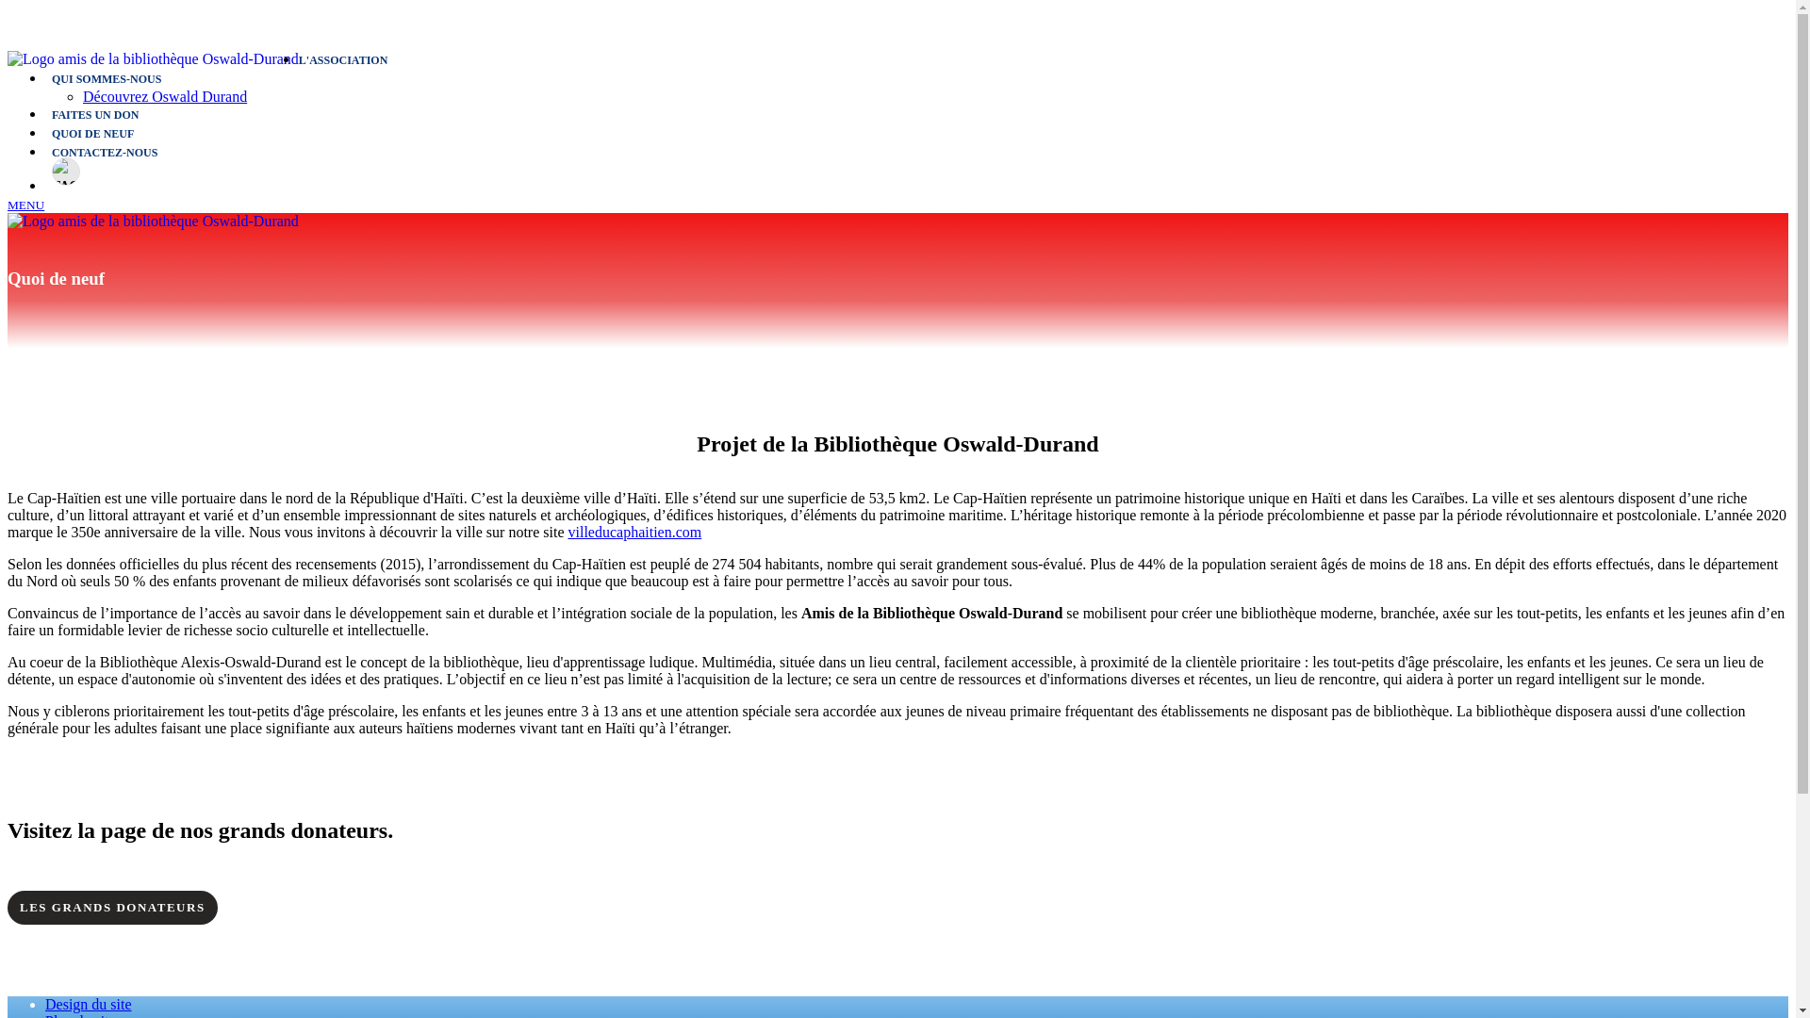  What do you see at coordinates (916, 153) in the screenshot?
I see `CONTACTEZ-NOUS` at bounding box center [916, 153].